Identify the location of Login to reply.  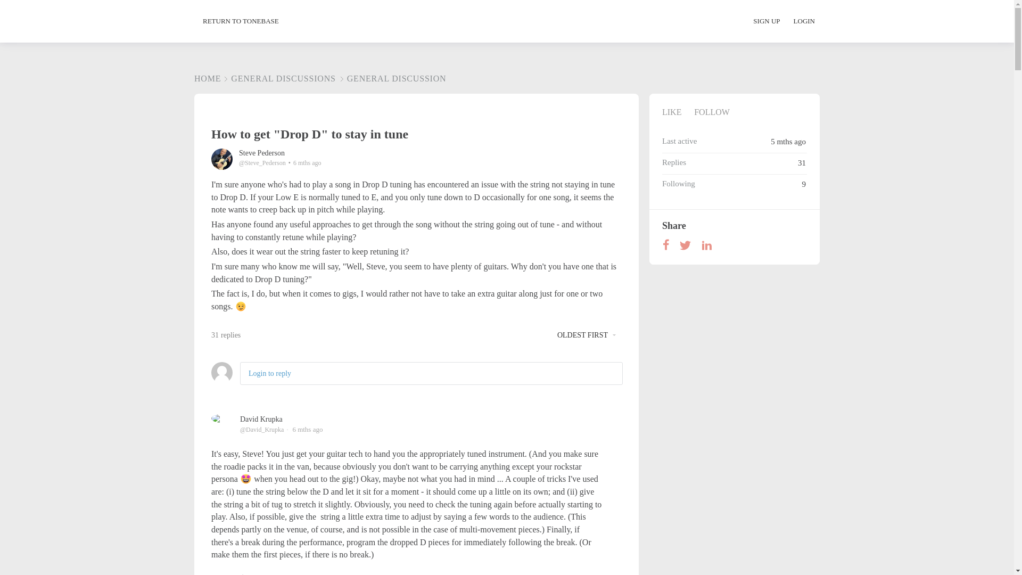
(269, 373).